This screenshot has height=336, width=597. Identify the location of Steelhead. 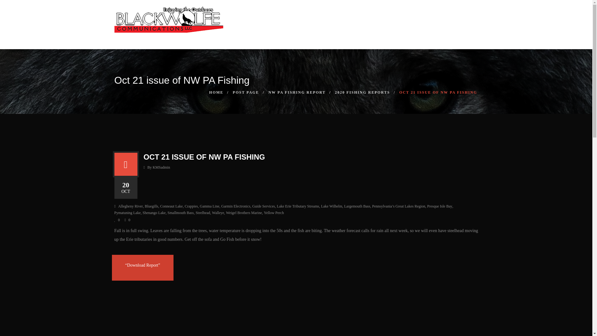
(203, 213).